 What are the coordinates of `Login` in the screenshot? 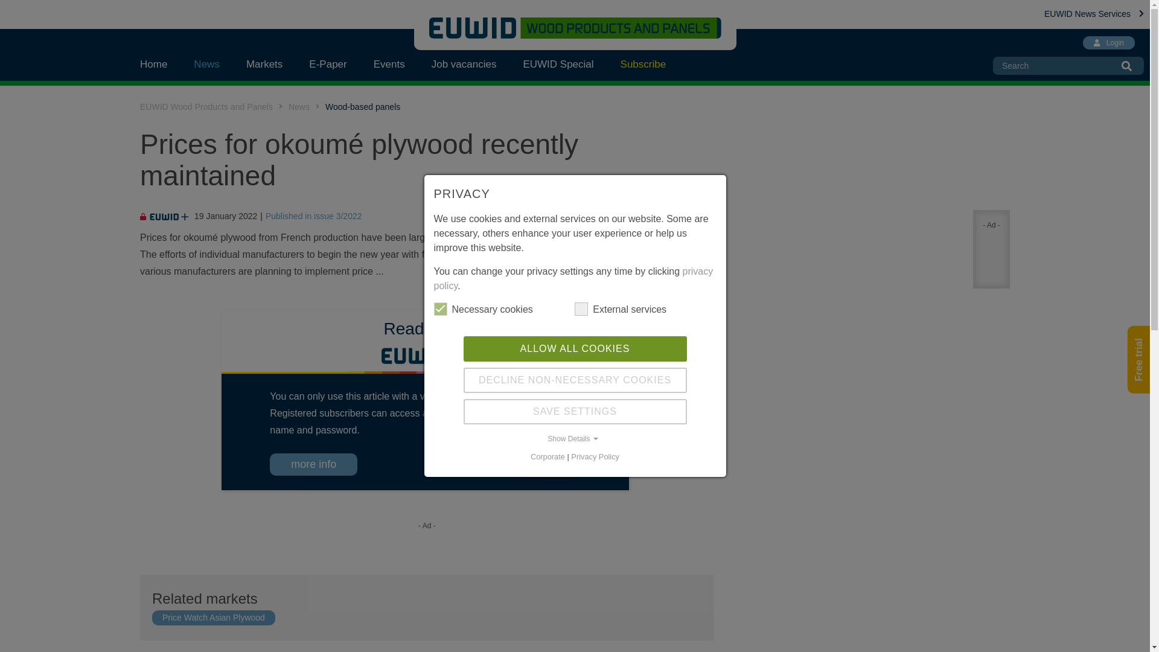 It's located at (1108, 43).